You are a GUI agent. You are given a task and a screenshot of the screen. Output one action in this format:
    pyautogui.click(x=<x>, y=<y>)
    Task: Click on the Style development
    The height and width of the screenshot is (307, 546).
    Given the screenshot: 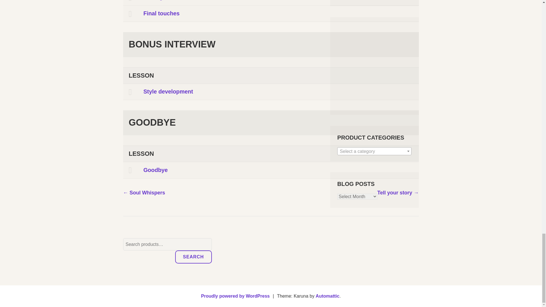 What is the action you would take?
    pyautogui.click(x=271, y=92)
    